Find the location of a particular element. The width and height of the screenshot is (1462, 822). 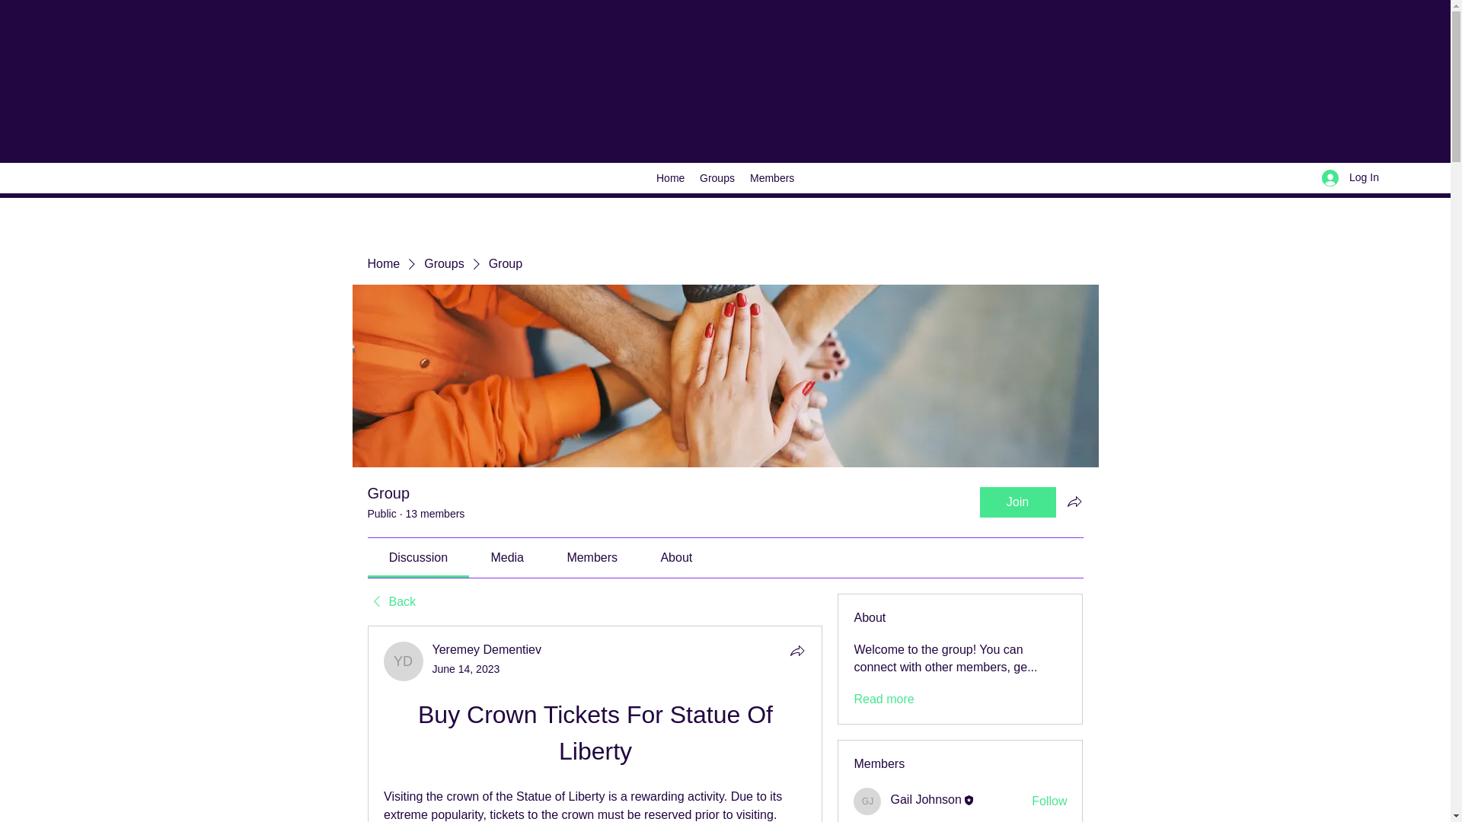

Gail Johnson is located at coordinates (925, 799).